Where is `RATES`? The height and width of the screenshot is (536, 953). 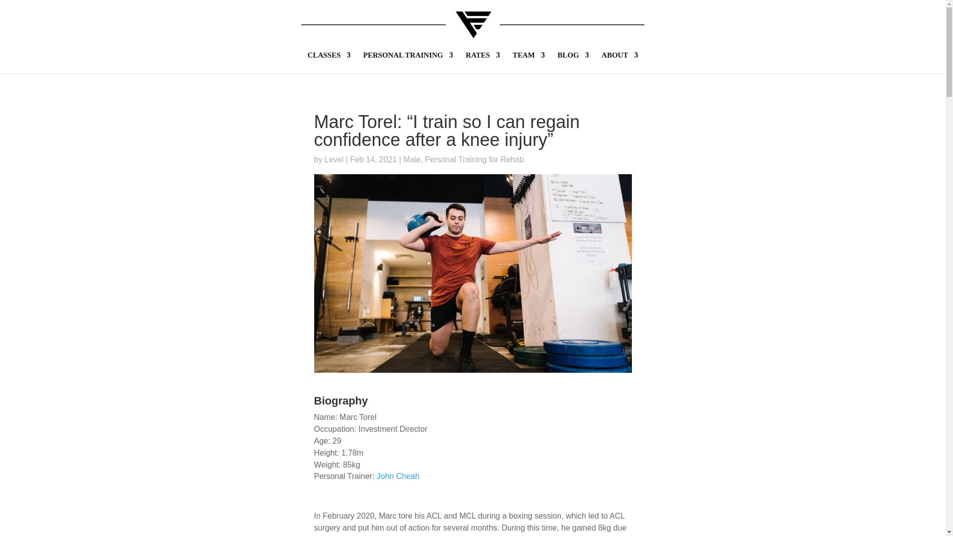
RATES is located at coordinates (482, 62).